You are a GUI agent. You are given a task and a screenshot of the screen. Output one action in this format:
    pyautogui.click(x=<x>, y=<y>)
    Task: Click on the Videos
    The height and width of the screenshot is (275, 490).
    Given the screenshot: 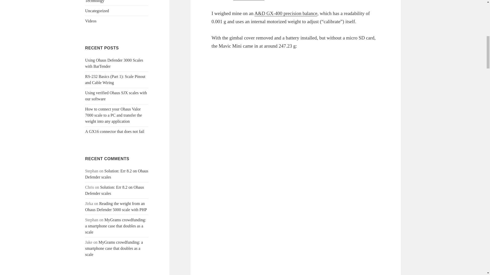 What is the action you would take?
    pyautogui.click(x=91, y=21)
    